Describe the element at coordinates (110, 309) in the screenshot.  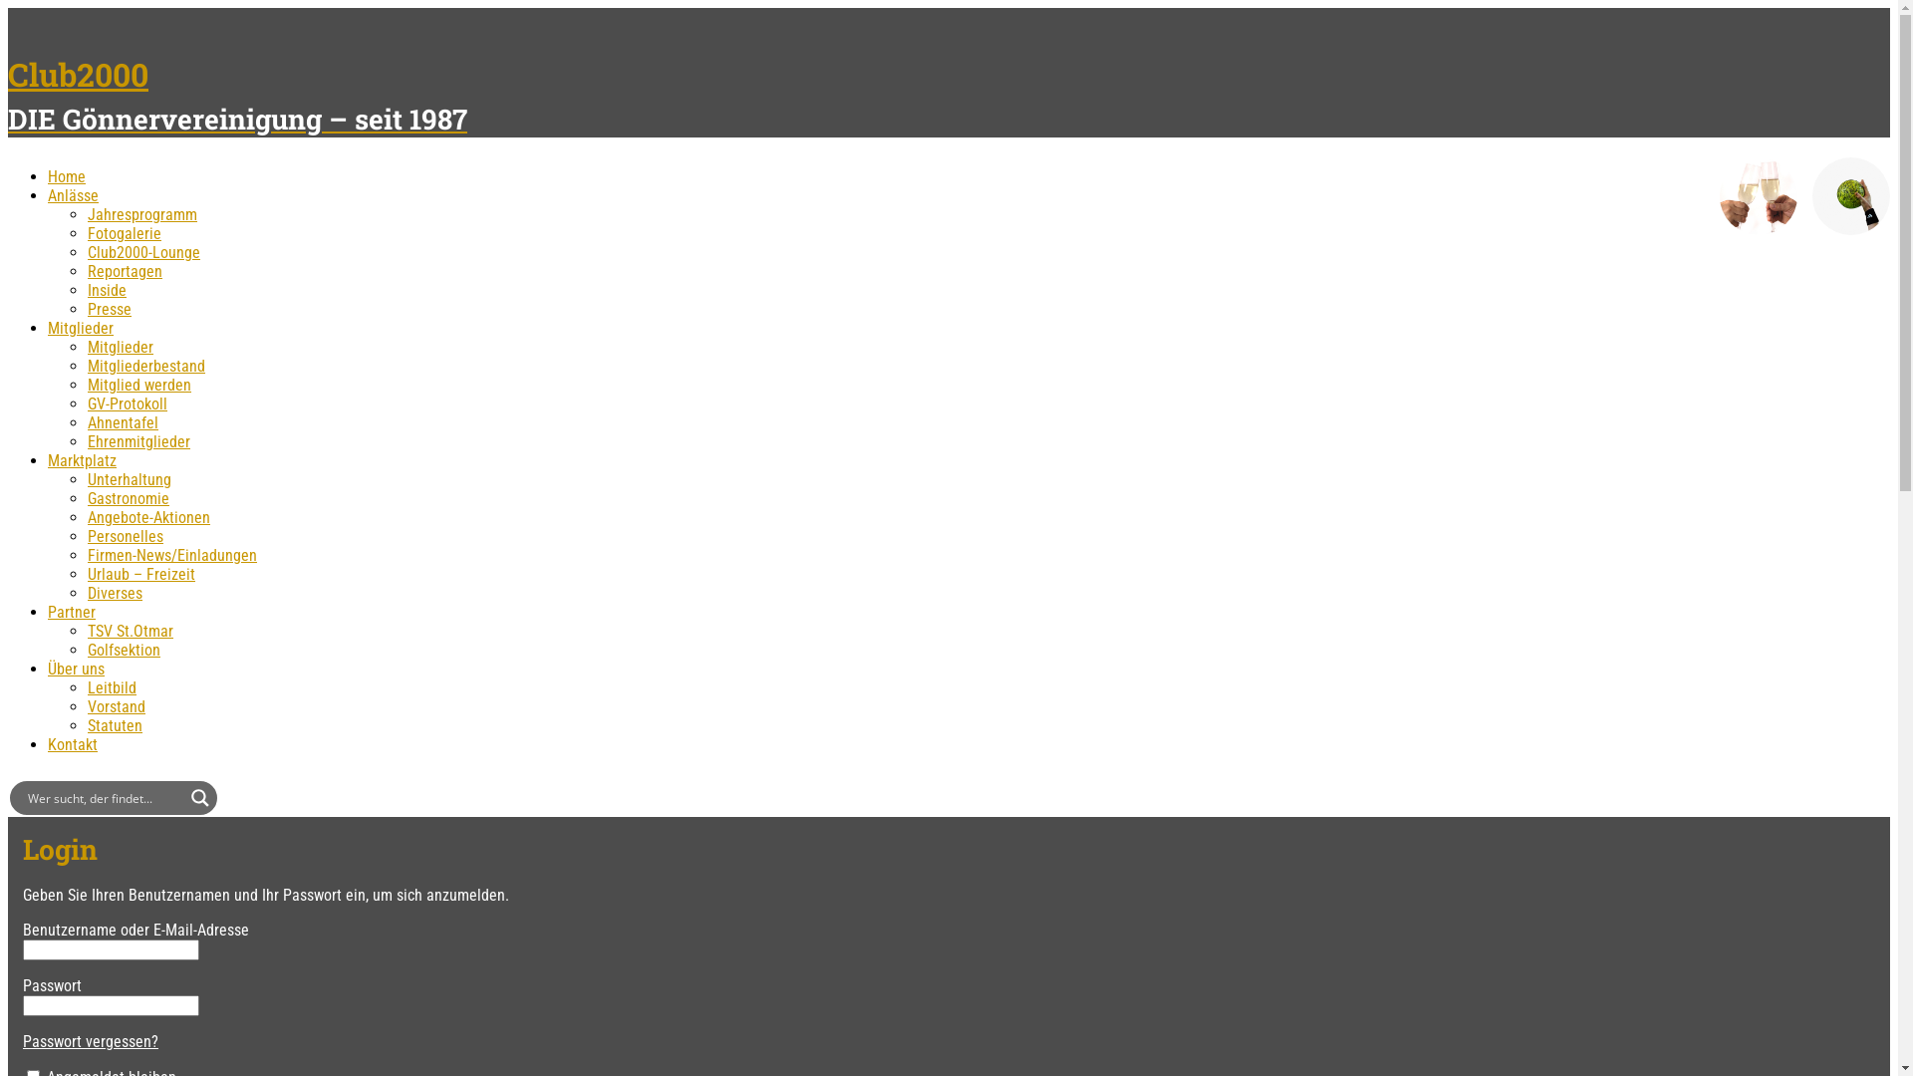
I see `Presse` at that location.